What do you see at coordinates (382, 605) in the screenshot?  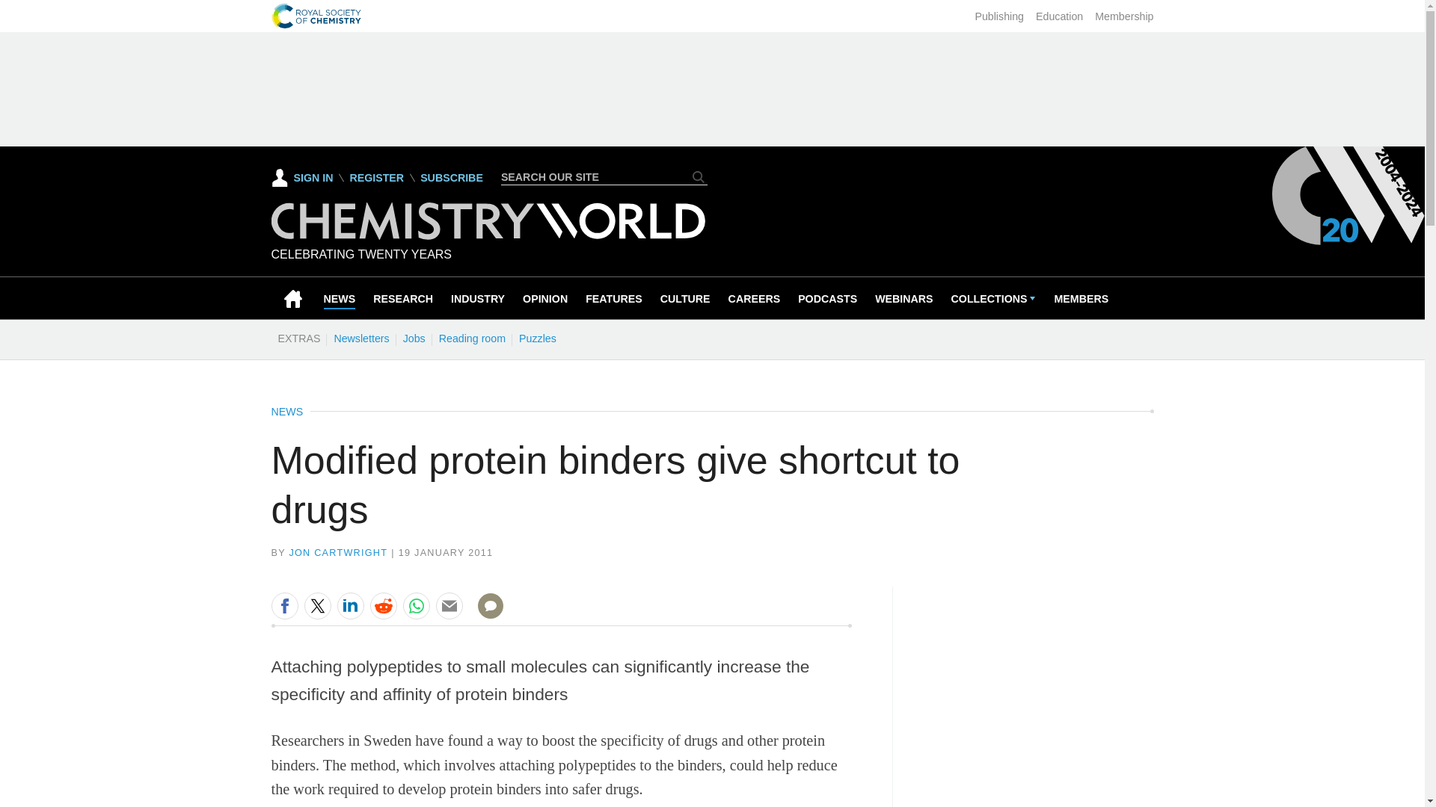 I see `Share this on Reddit` at bounding box center [382, 605].